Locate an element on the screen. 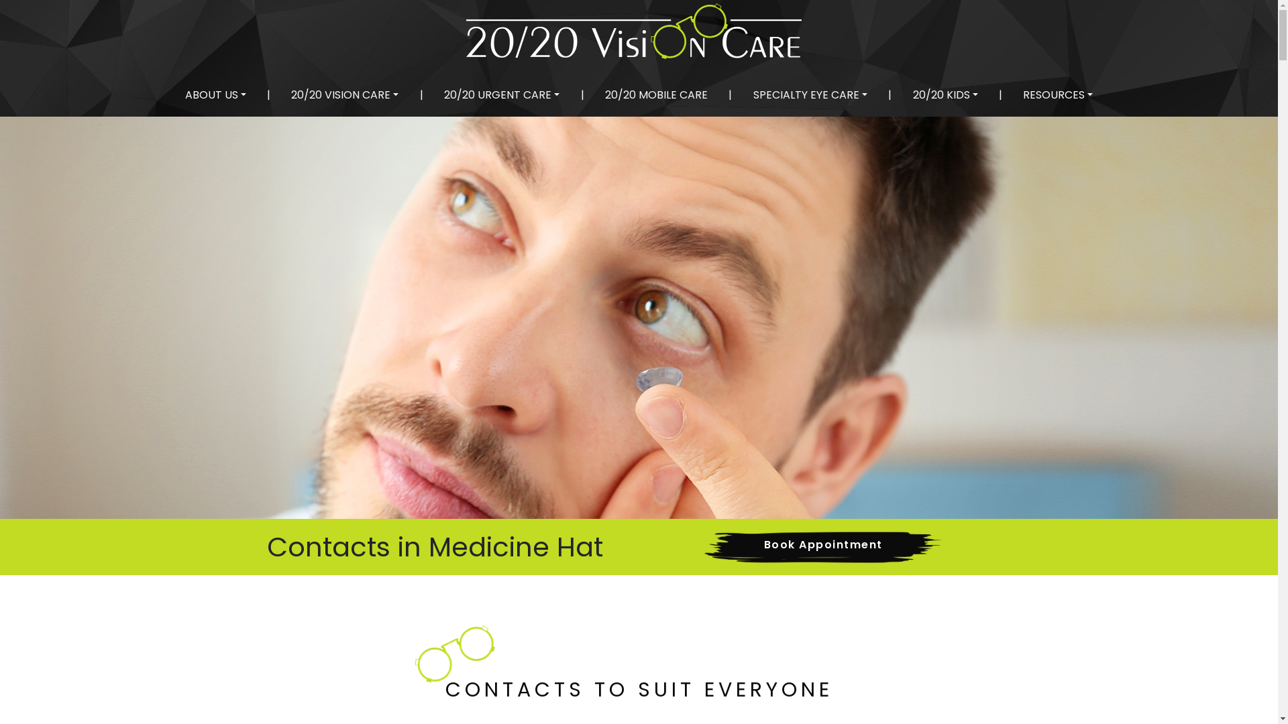 The image size is (1288, 724). 20/20 URGENT CARE is located at coordinates (502, 95).